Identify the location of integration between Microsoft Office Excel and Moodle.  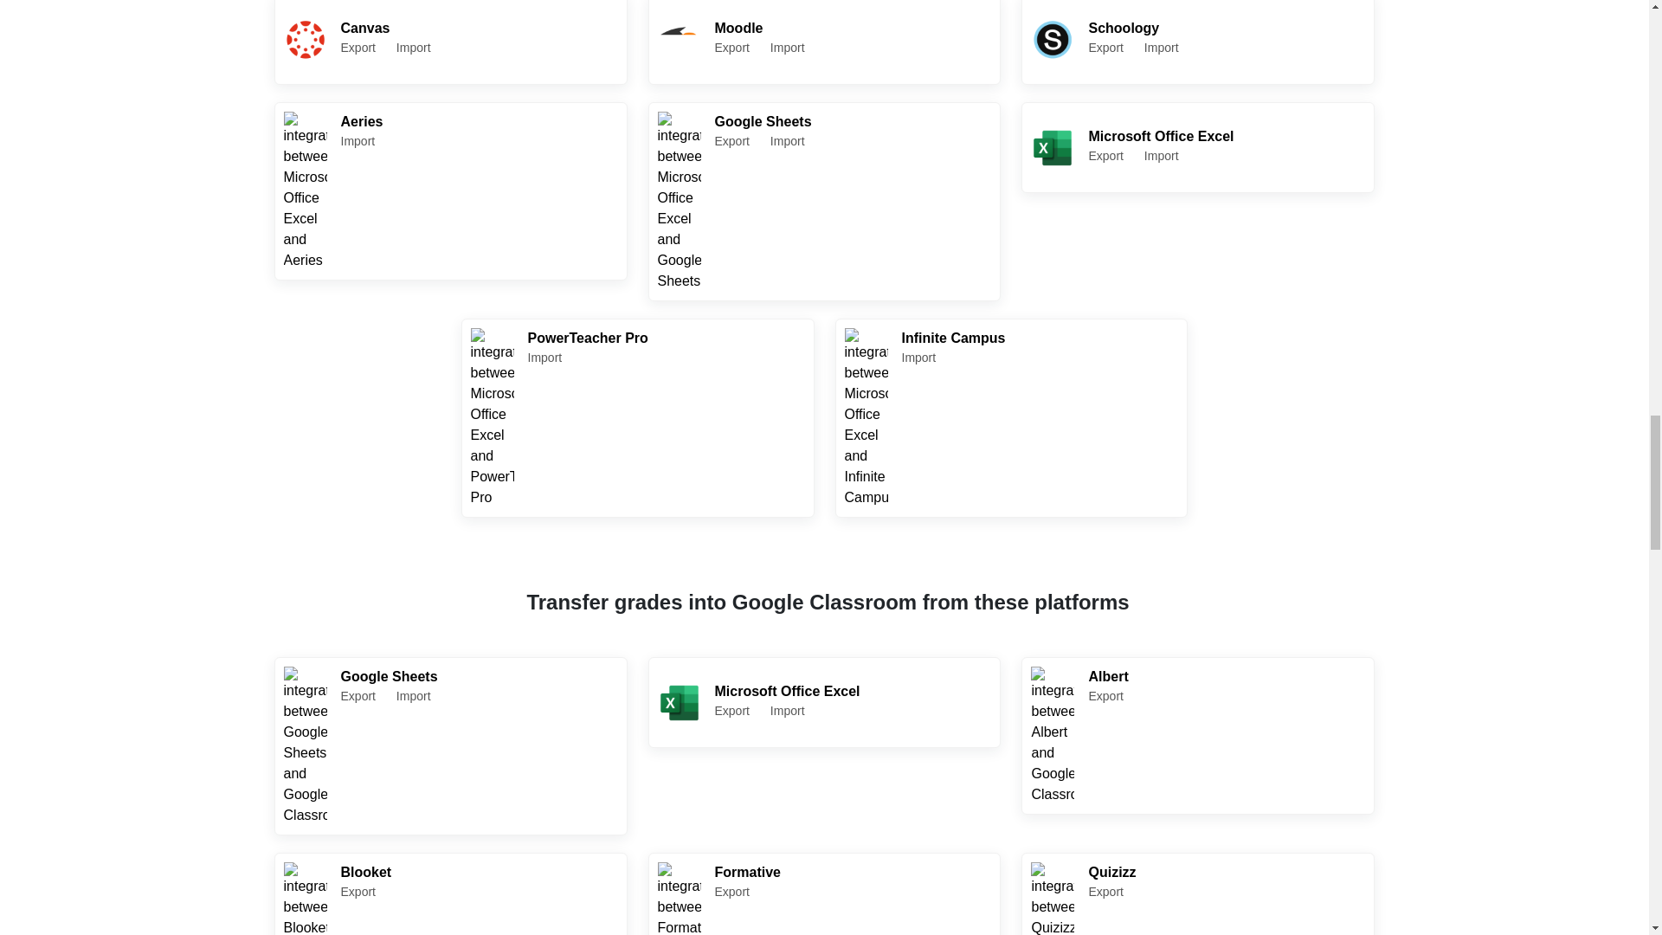
(450, 190).